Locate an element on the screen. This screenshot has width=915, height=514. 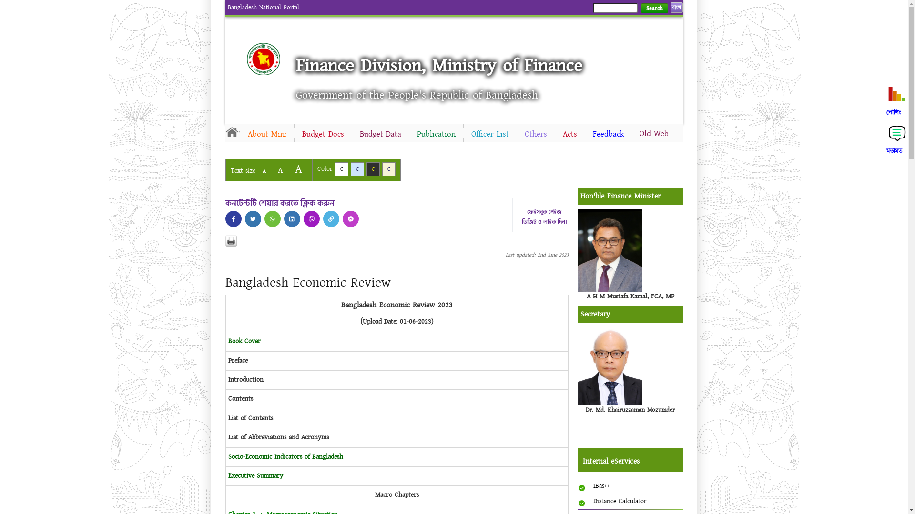
Internal eServices is located at coordinates (632, 462).